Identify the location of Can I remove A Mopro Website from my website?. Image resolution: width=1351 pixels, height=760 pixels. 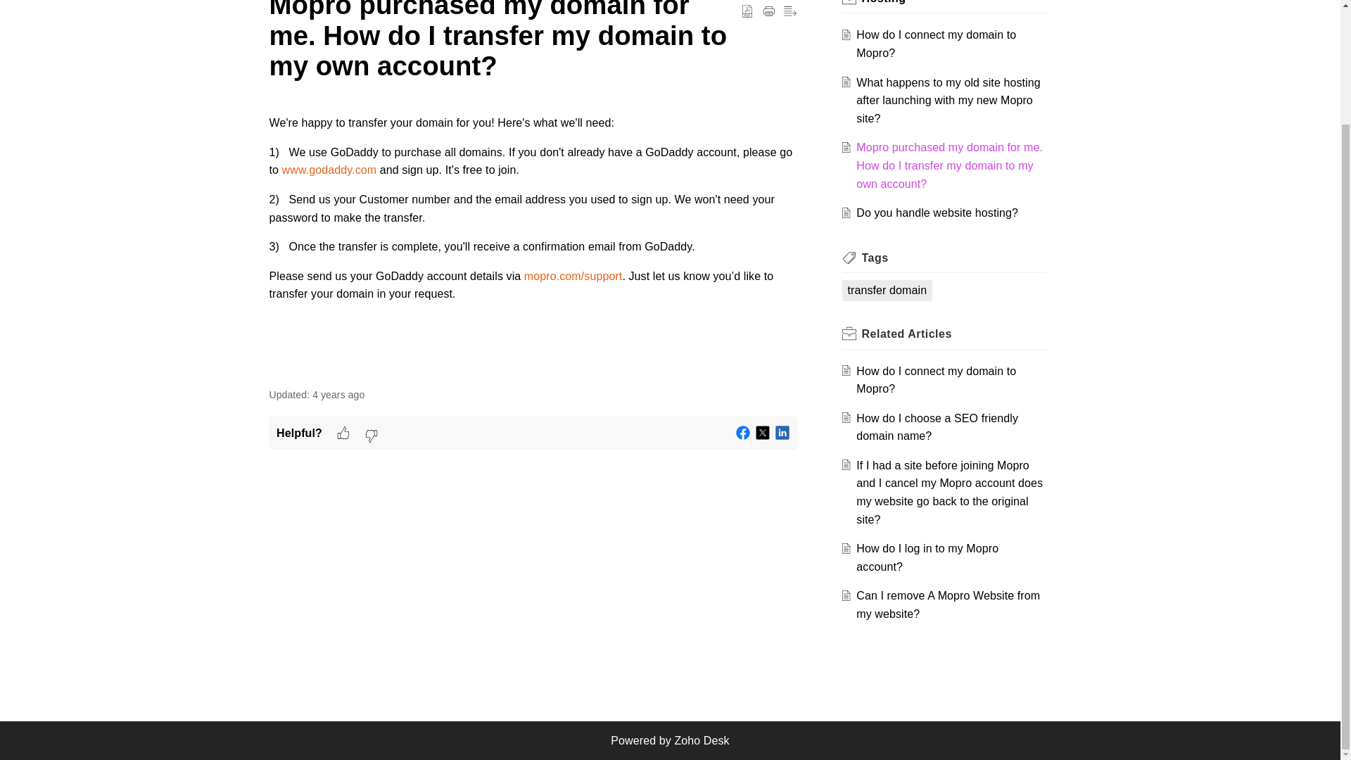
(949, 605).